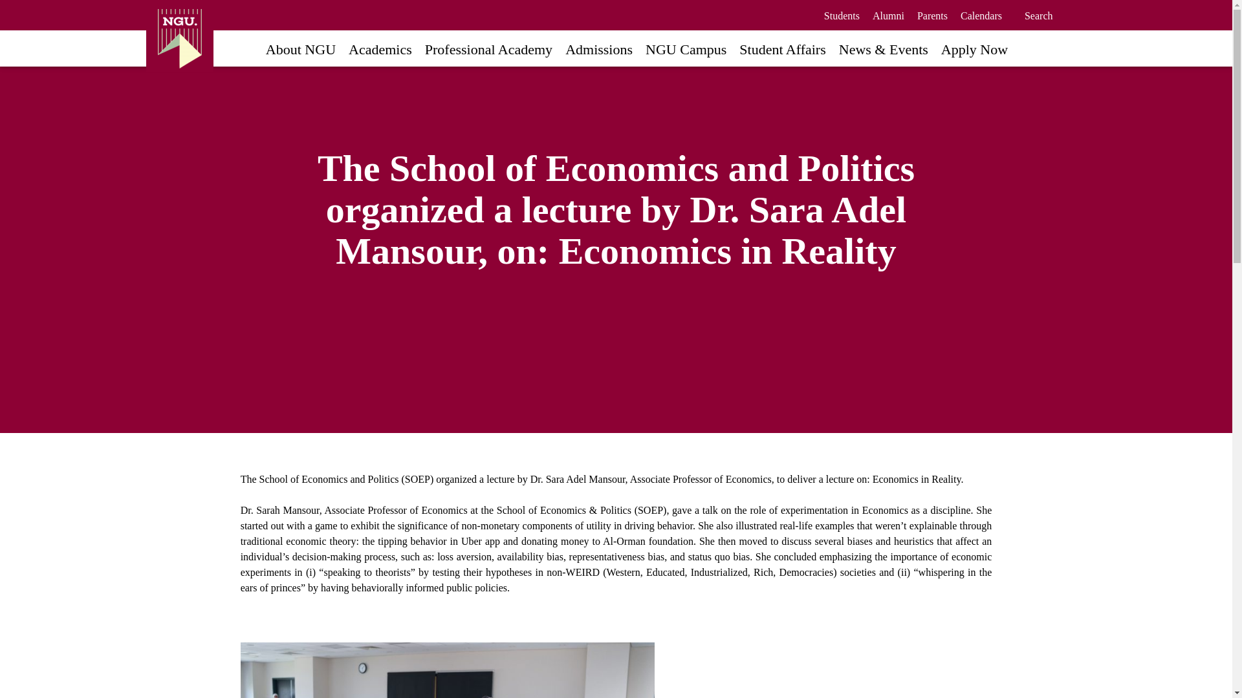 The height and width of the screenshot is (698, 1242). Describe the element at coordinates (380, 48) in the screenshot. I see `Academics` at that location.